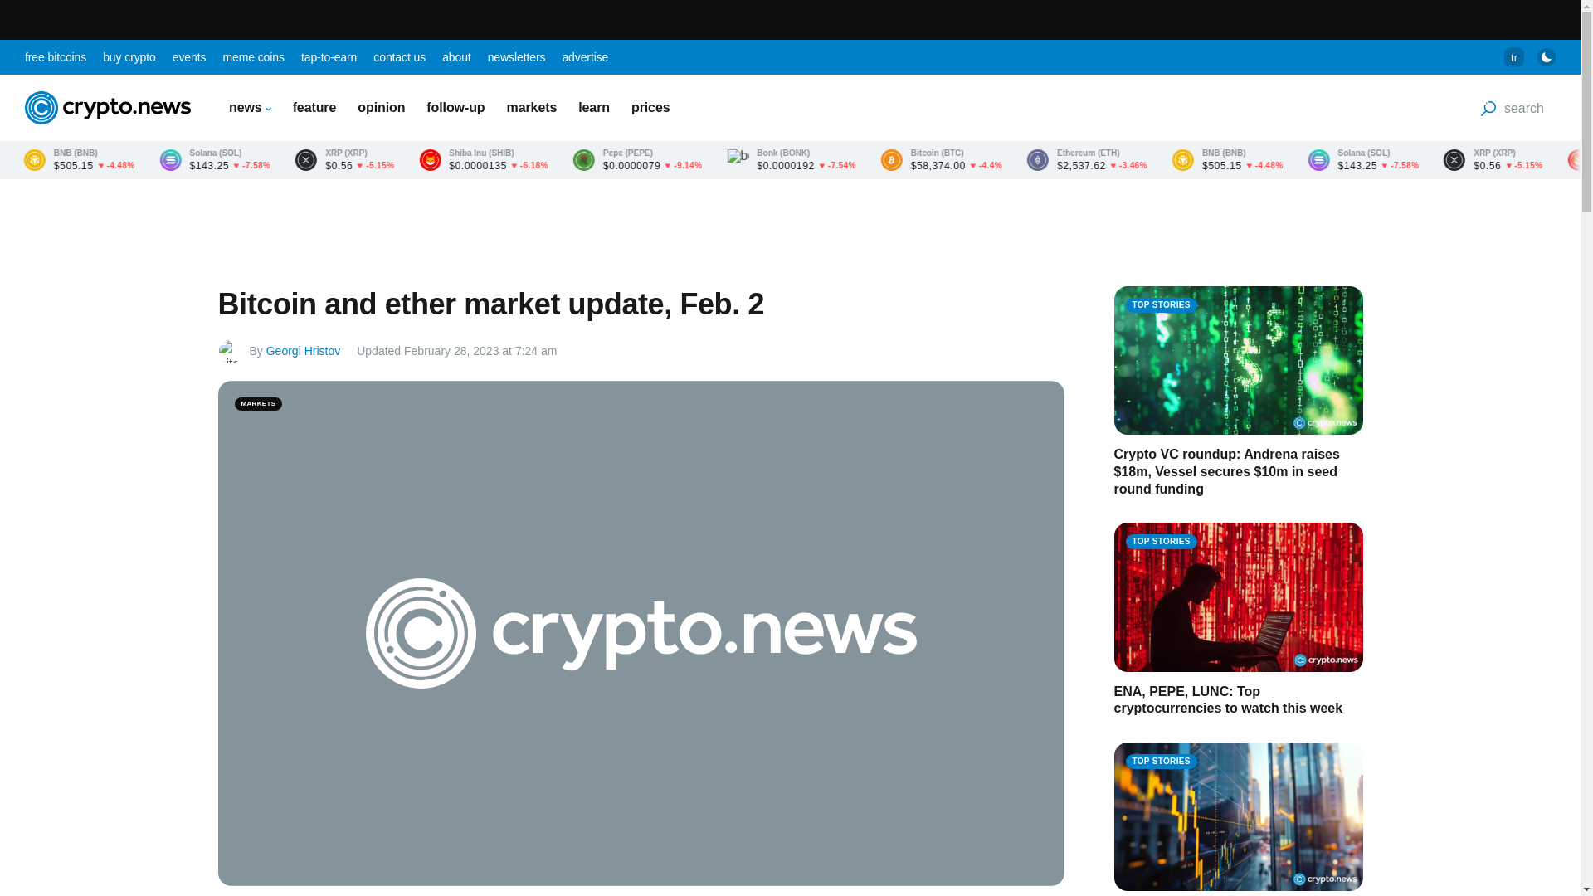 Image resolution: width=1593 pixels, height=896 pixels. Describe the element at coordinates (129, 56) in the screenshot. I see `buy crypto` at that location.